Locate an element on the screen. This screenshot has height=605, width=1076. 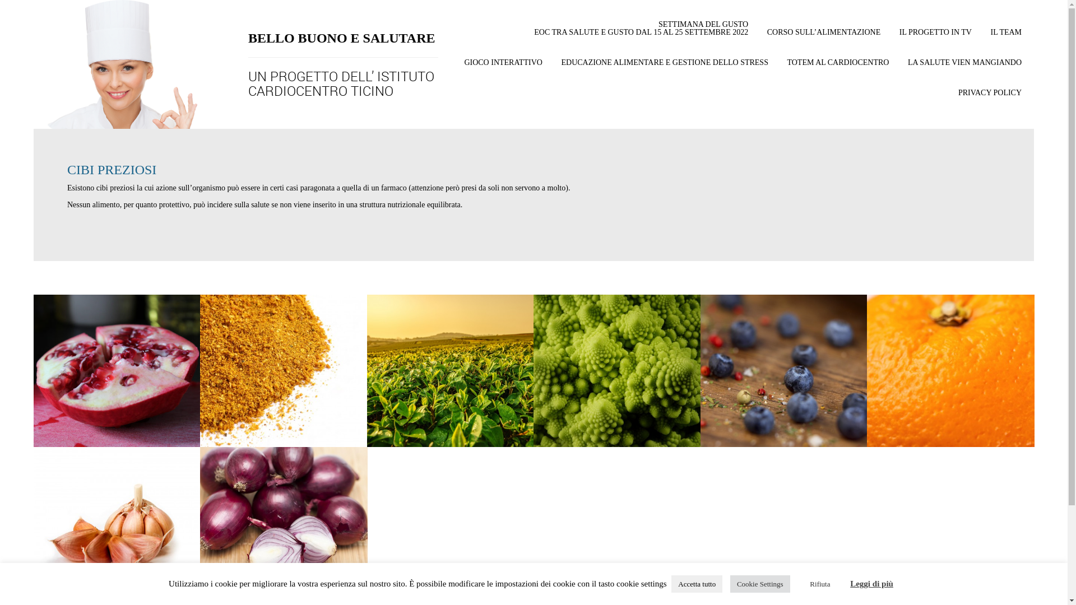
LA SALUTE VIEN MANGIANDO is located at coordinates (965, 68).